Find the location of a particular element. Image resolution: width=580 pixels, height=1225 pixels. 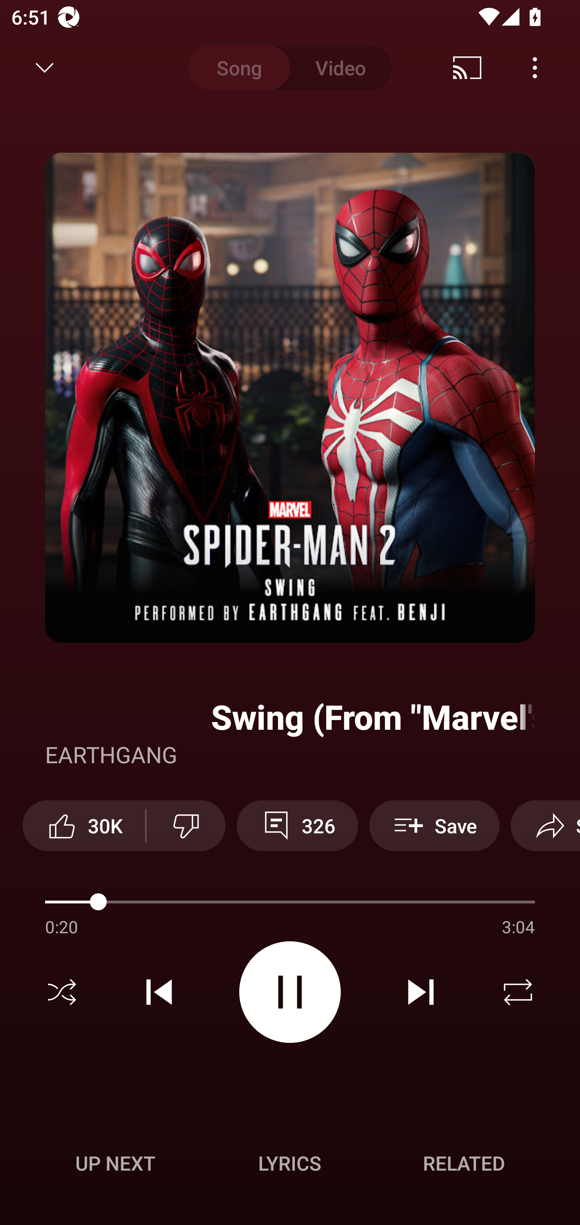

Related RELATED is located at coordinates (464, 1163).